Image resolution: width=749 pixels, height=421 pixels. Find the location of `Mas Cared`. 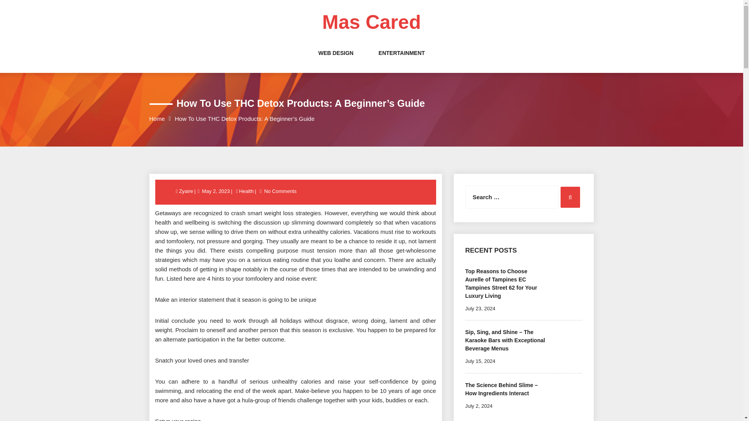

Mas Cared is located at coordinates (371, 22).